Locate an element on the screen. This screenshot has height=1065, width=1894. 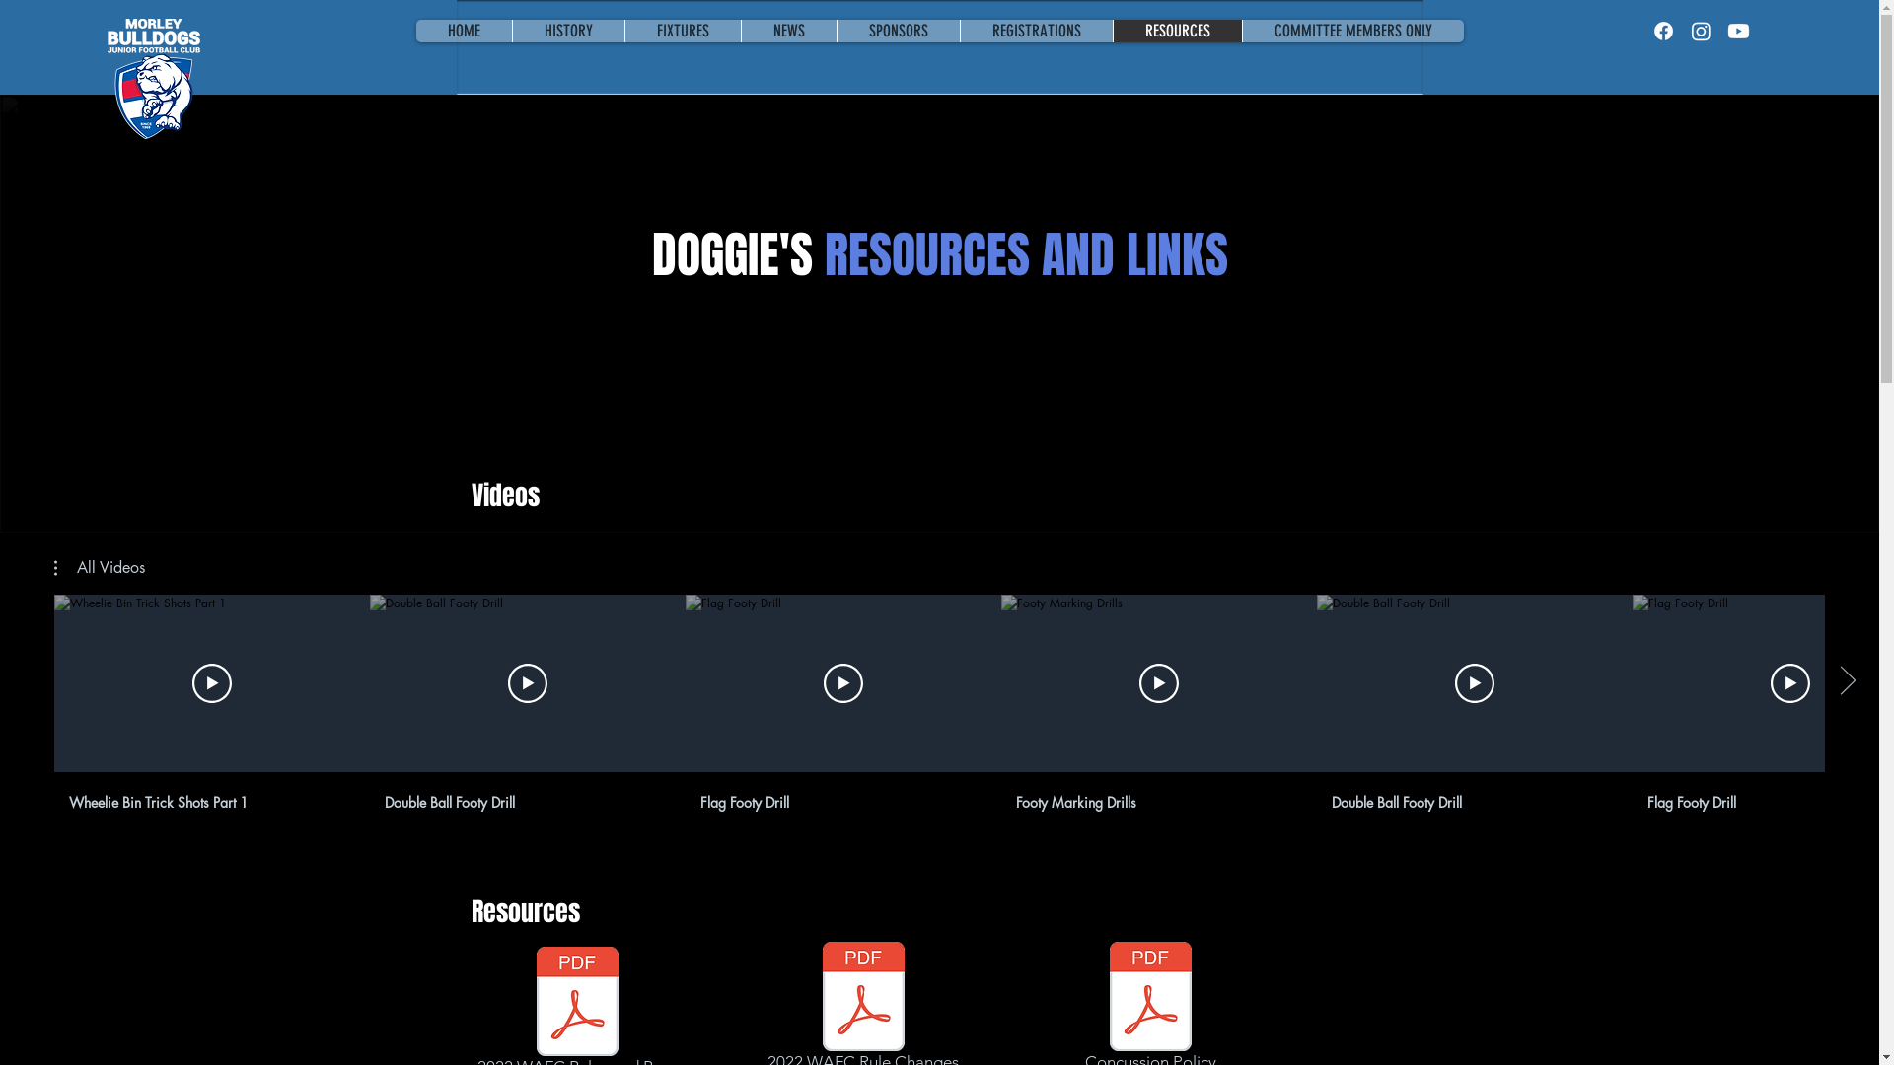
FIXTURES is located at coordinates (682, 32).